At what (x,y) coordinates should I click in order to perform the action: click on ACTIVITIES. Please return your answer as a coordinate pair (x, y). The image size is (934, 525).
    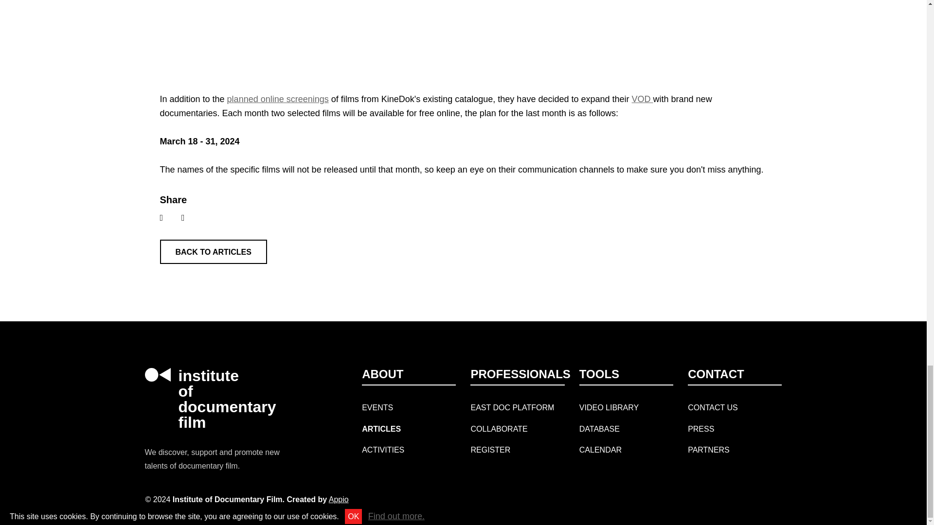
    Looking at the image, I should click on (383, 450).